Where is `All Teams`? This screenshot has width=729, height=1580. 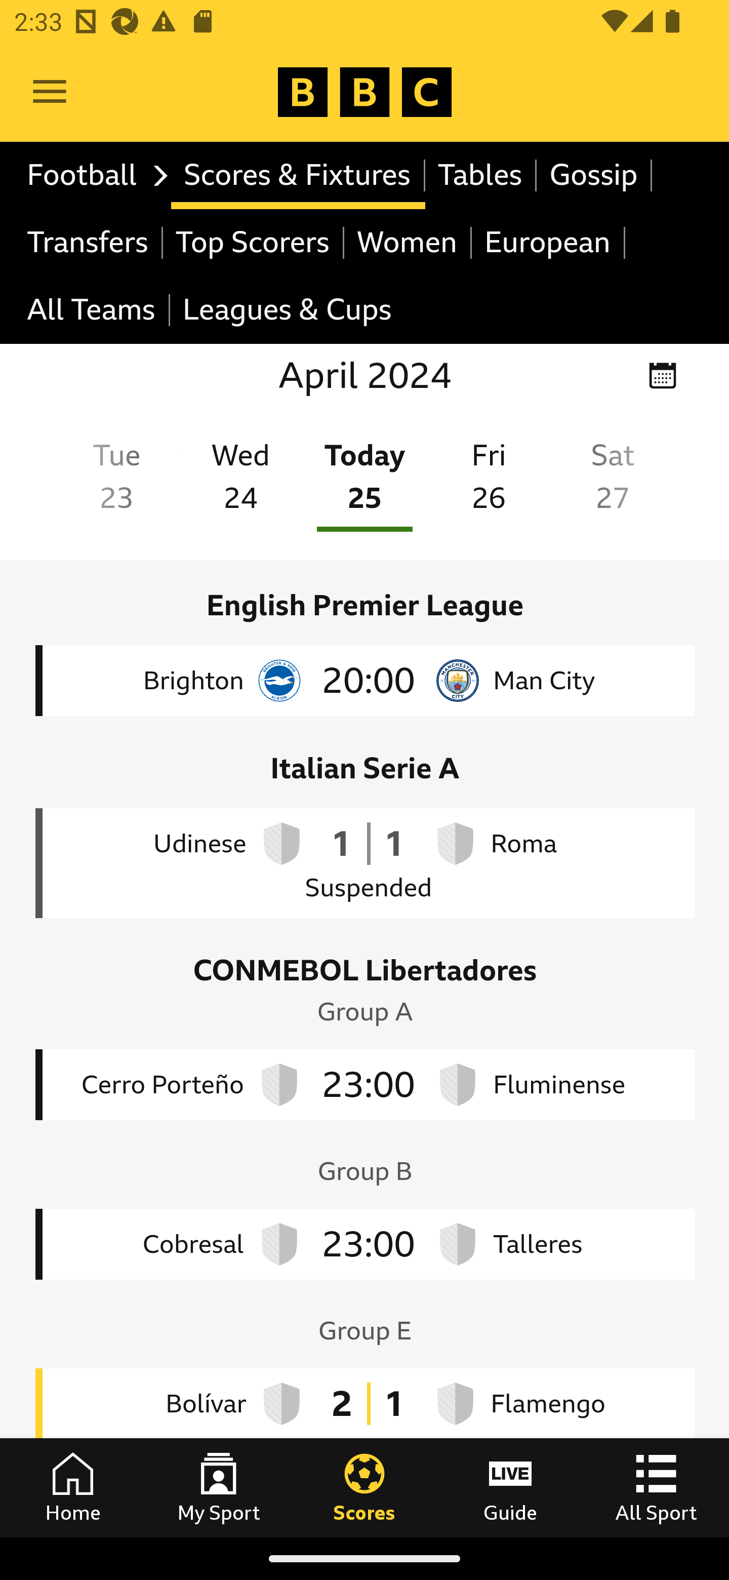
All Teams is located at coordinates (92, 311).